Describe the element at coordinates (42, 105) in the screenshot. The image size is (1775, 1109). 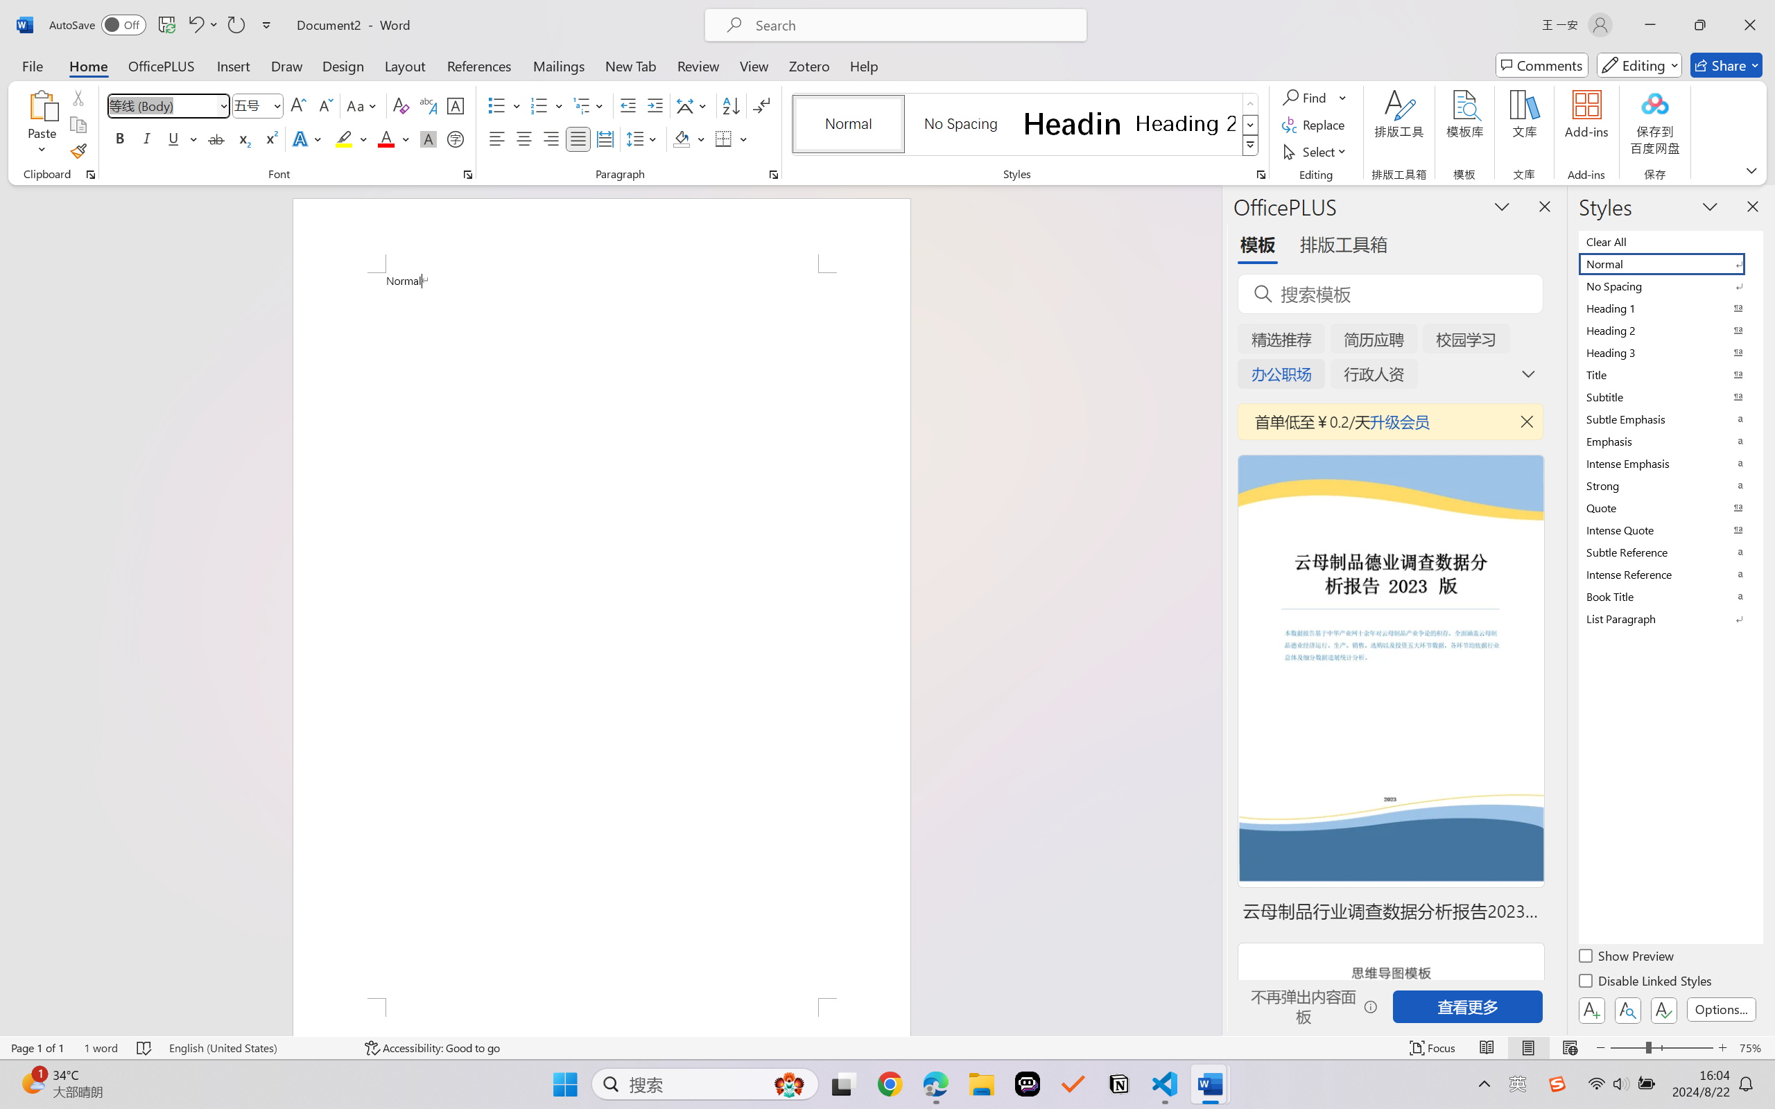
I see `Paste` at that location.